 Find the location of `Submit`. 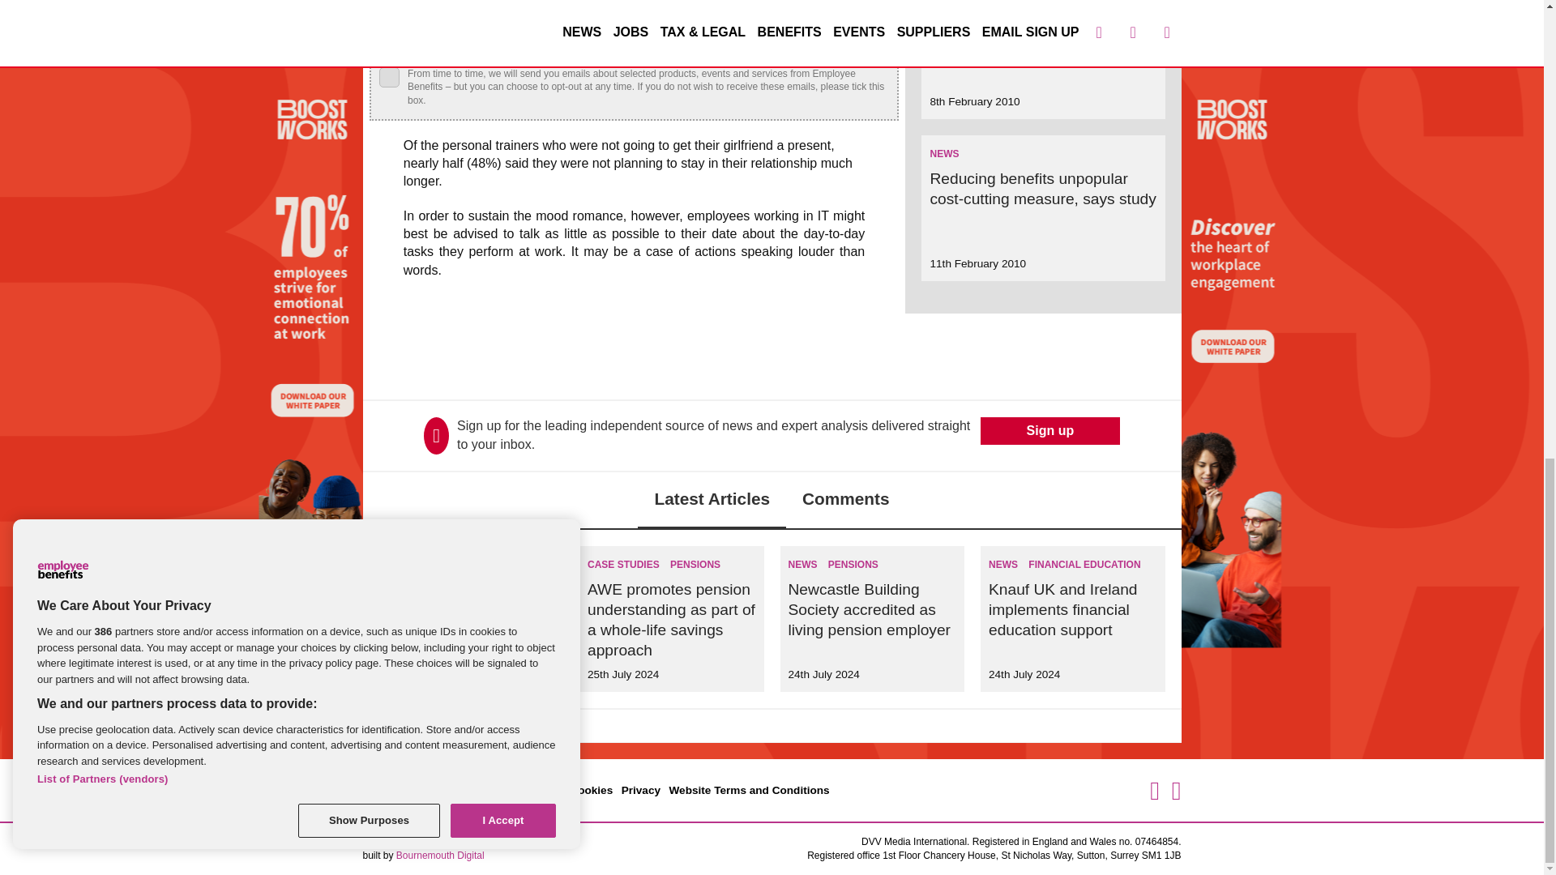

Submit is located at coordinates (851, 39).